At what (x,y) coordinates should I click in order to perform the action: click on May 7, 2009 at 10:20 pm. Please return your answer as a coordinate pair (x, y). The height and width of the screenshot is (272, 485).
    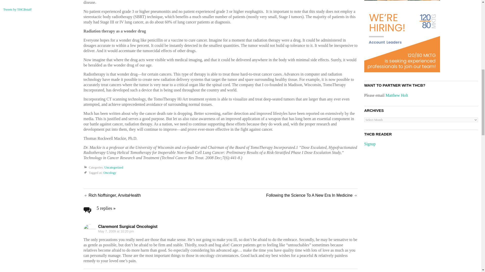
    Looking at the image, I should click on (116, 231).